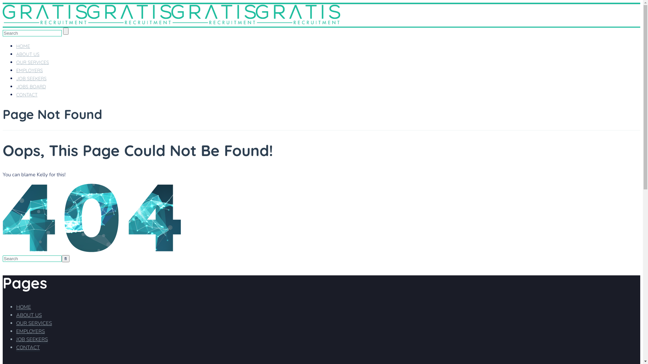  Describe the element at coordinates (298, 14) in the screenshot. I see `Gratis Recruitment` at that location.